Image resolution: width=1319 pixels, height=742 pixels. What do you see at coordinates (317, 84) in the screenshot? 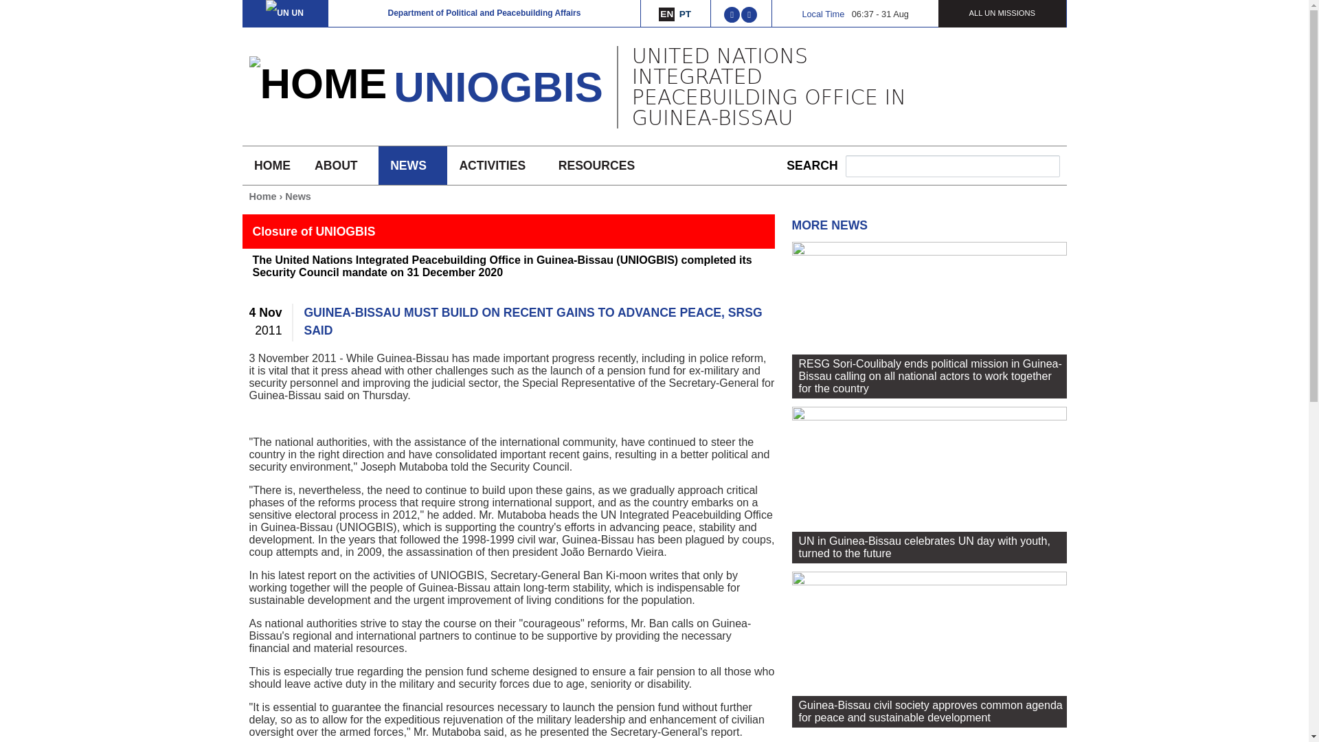
I see `Home` at bounding box center [317, 84].